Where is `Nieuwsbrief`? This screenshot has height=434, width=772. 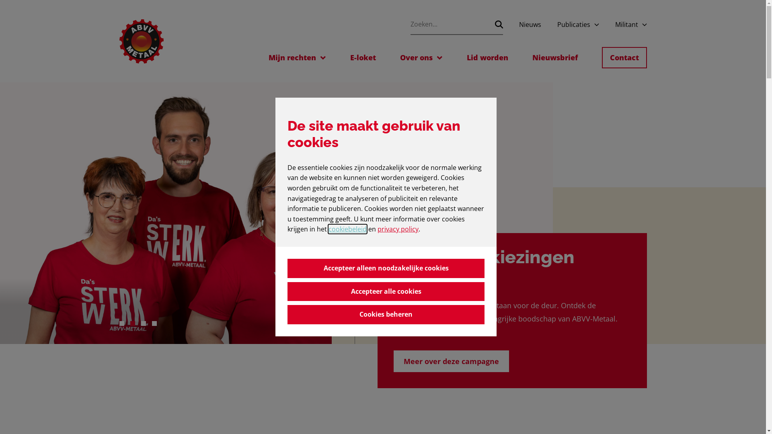
Nieuwsbrief is located at coordinates (555, 58).